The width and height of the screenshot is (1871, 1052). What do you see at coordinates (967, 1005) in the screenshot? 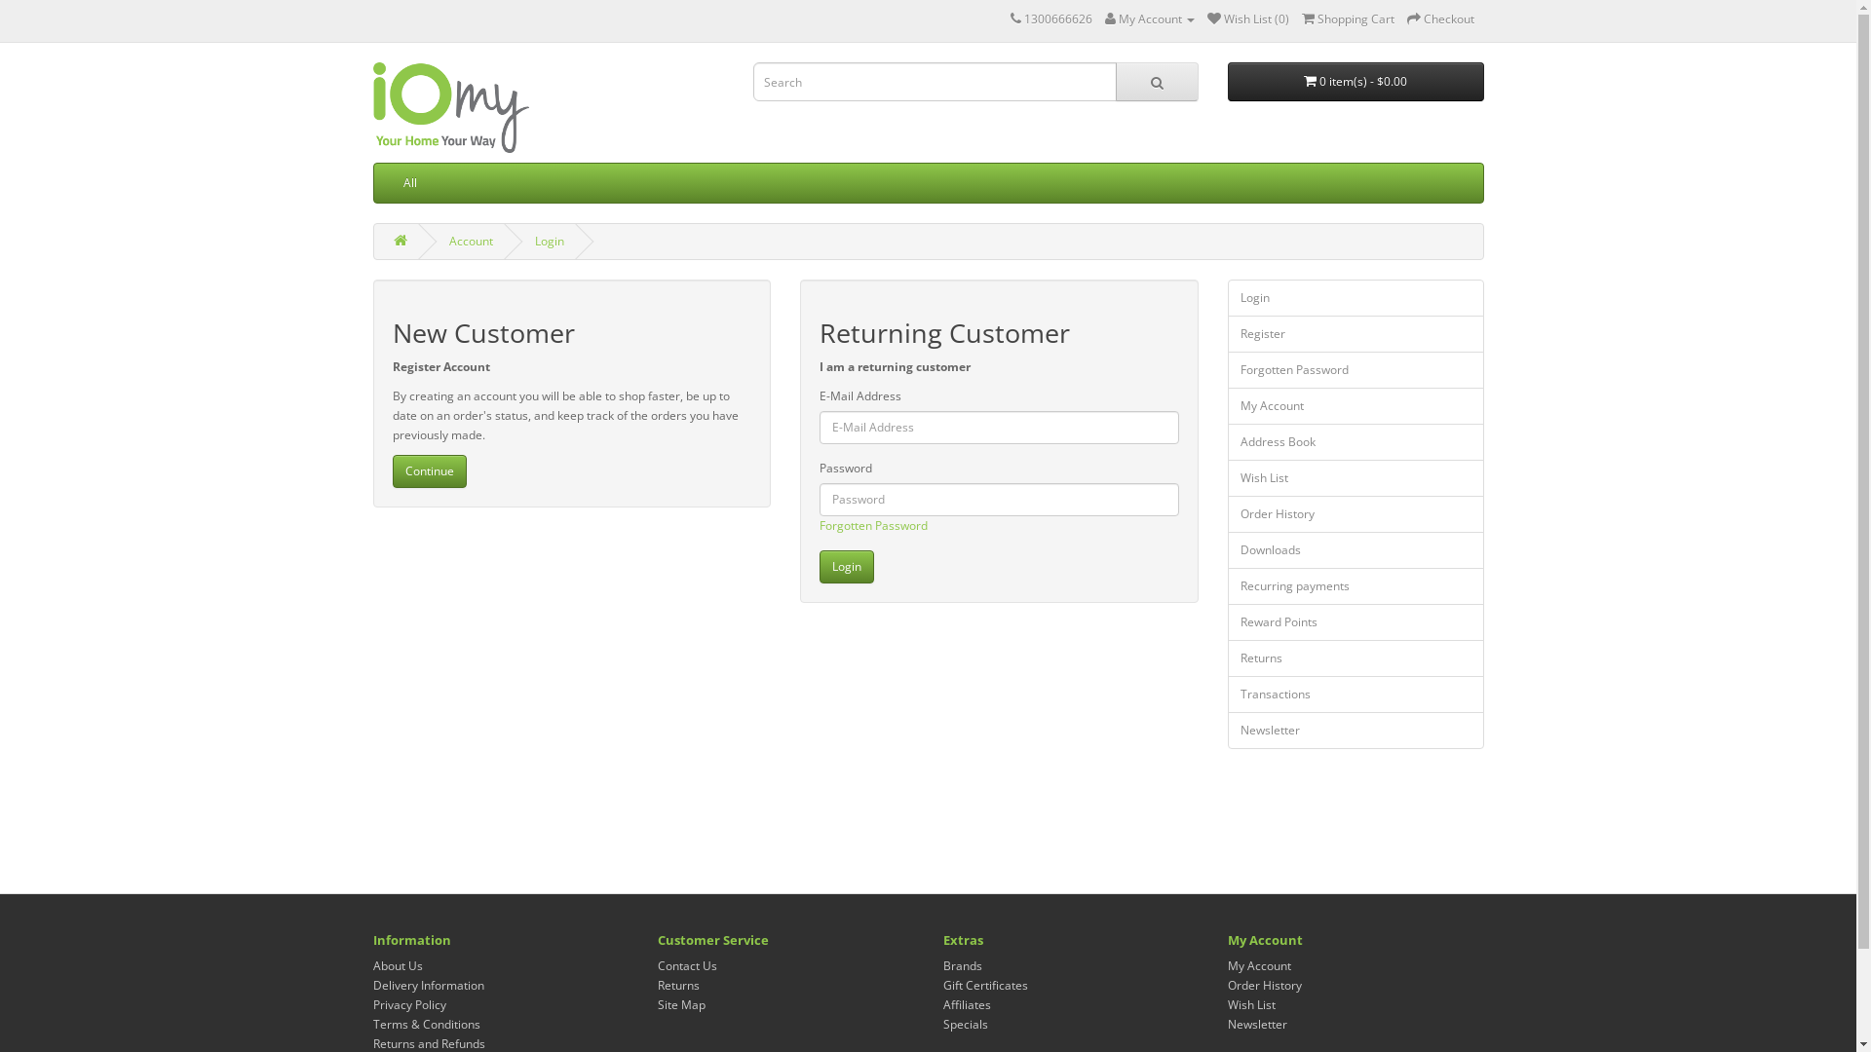
I see `Affiliates` at bounding box center [967, 1005].